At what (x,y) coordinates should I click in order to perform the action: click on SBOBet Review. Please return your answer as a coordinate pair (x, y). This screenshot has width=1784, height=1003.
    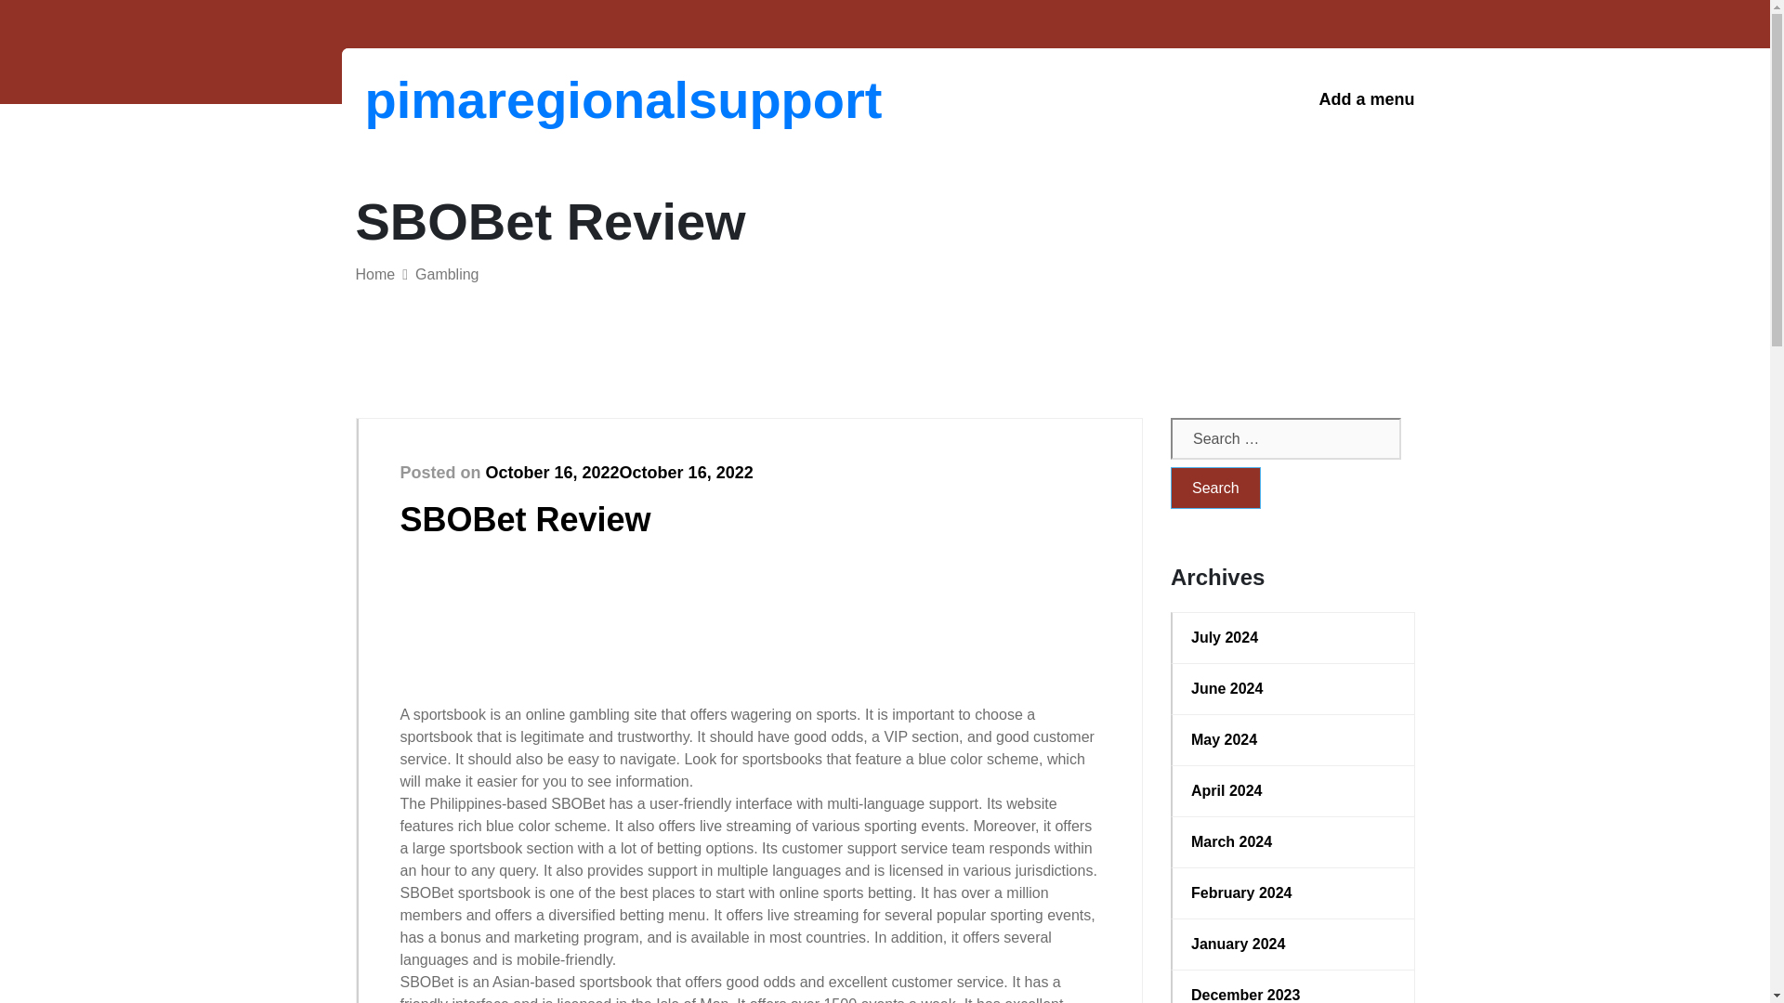
    Looking at the image, I should click on (525, 518).